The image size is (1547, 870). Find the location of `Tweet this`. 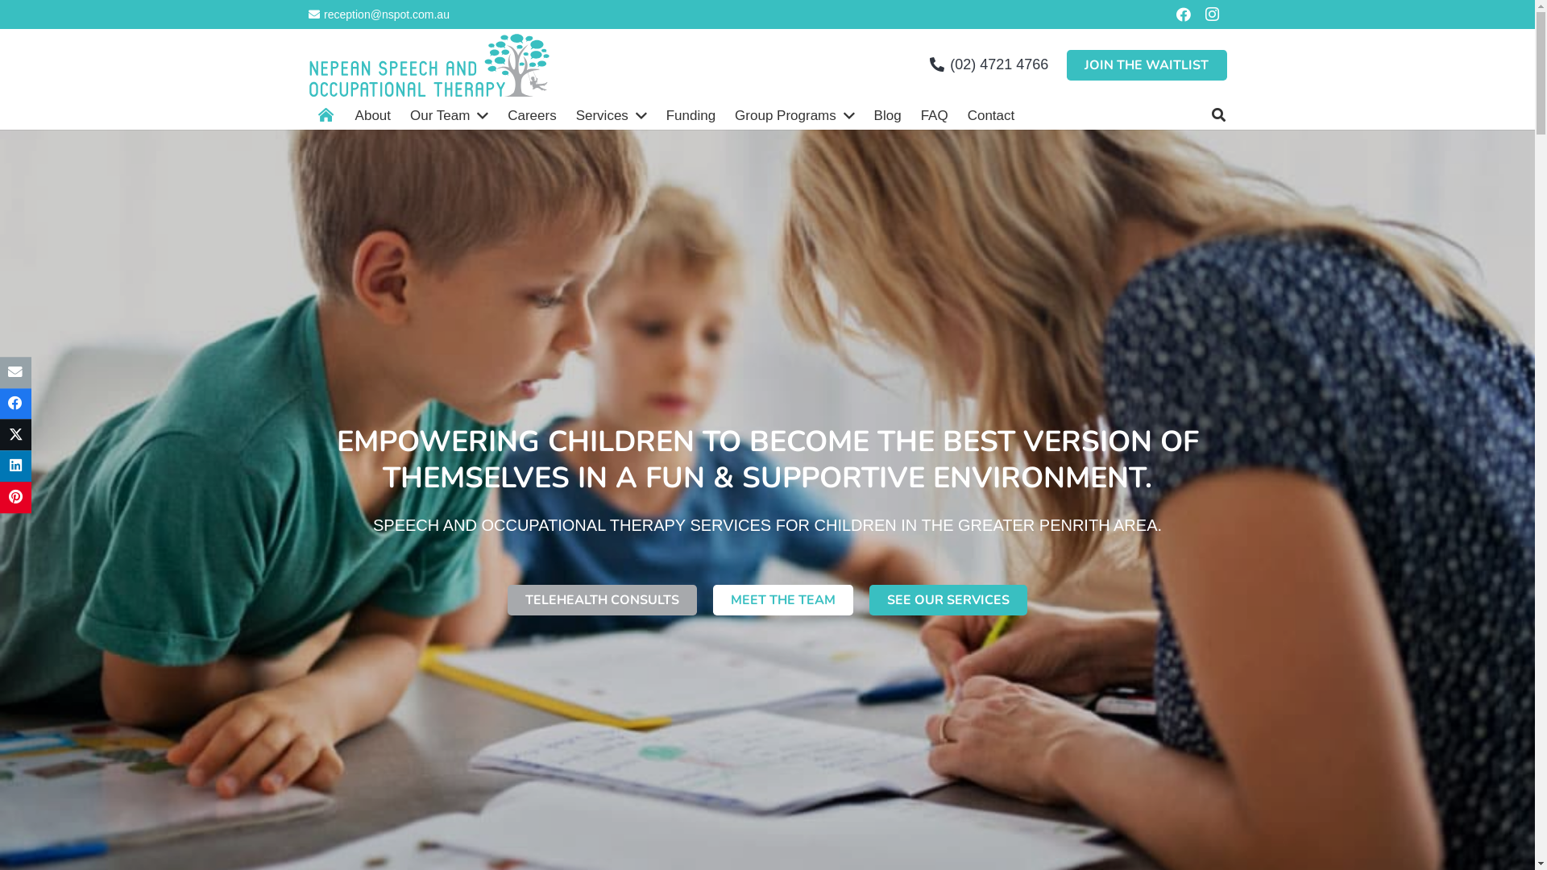

Tweet this is located at coordinates (16, 435).